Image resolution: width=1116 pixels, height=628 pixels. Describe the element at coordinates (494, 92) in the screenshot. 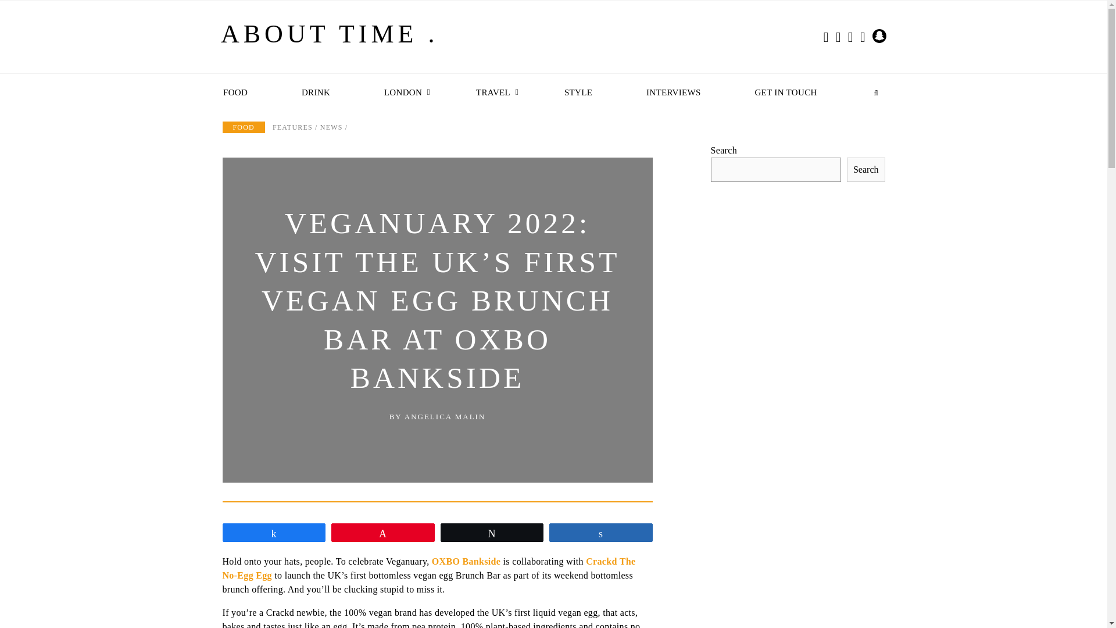

I see `TRAVEL` at that location.